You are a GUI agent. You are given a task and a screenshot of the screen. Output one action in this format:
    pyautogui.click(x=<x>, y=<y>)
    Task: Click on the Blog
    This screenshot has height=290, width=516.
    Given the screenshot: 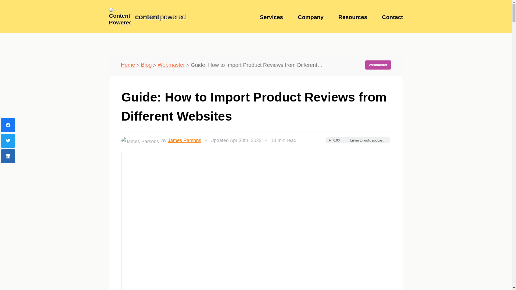 What is the action you would take?
    pyautogui.click(x=146, y=64)
    